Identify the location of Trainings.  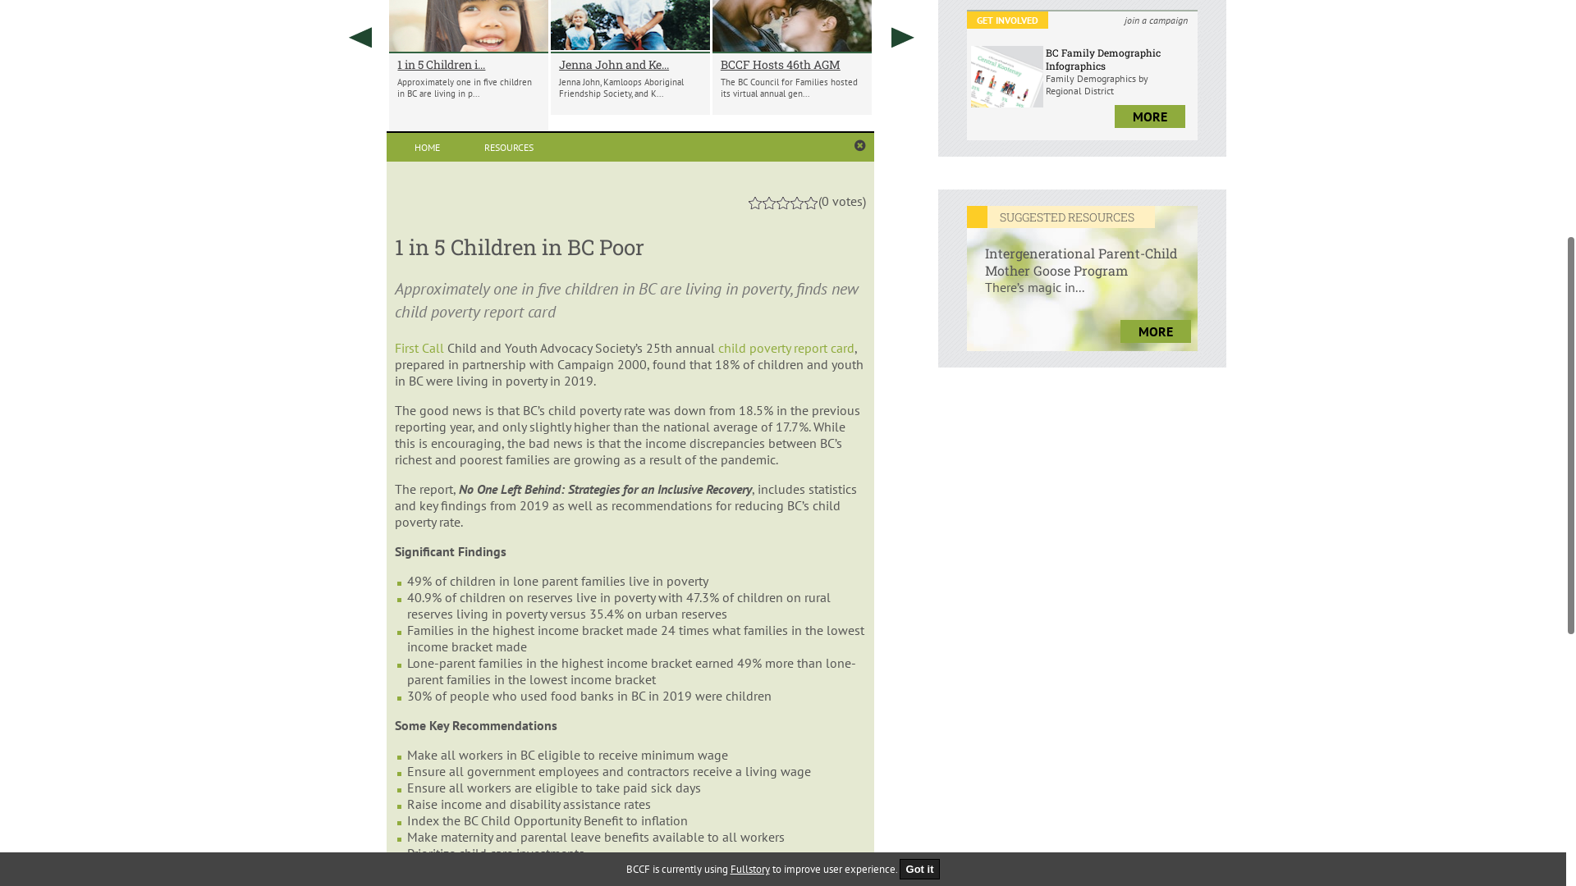
(571, 136).